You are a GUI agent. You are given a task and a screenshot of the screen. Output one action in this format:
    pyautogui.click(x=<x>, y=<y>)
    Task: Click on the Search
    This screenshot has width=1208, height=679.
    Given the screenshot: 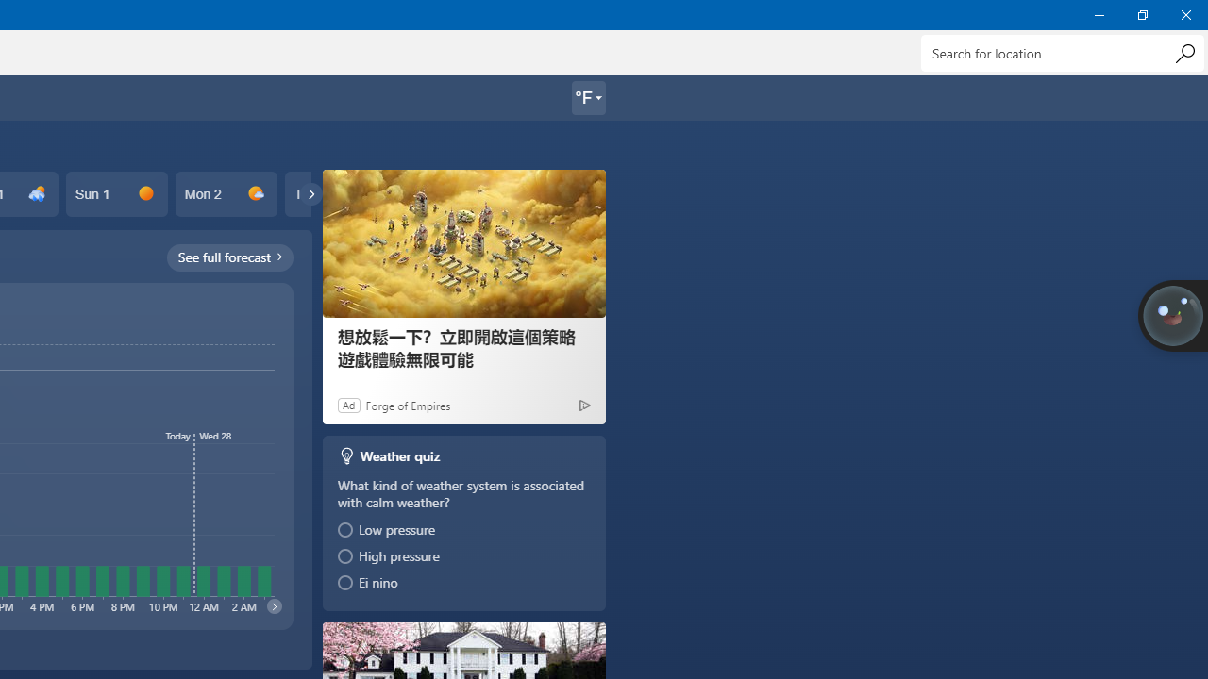 What is the action you would take?
    pyautogui.click(x=1184, y=53)
    